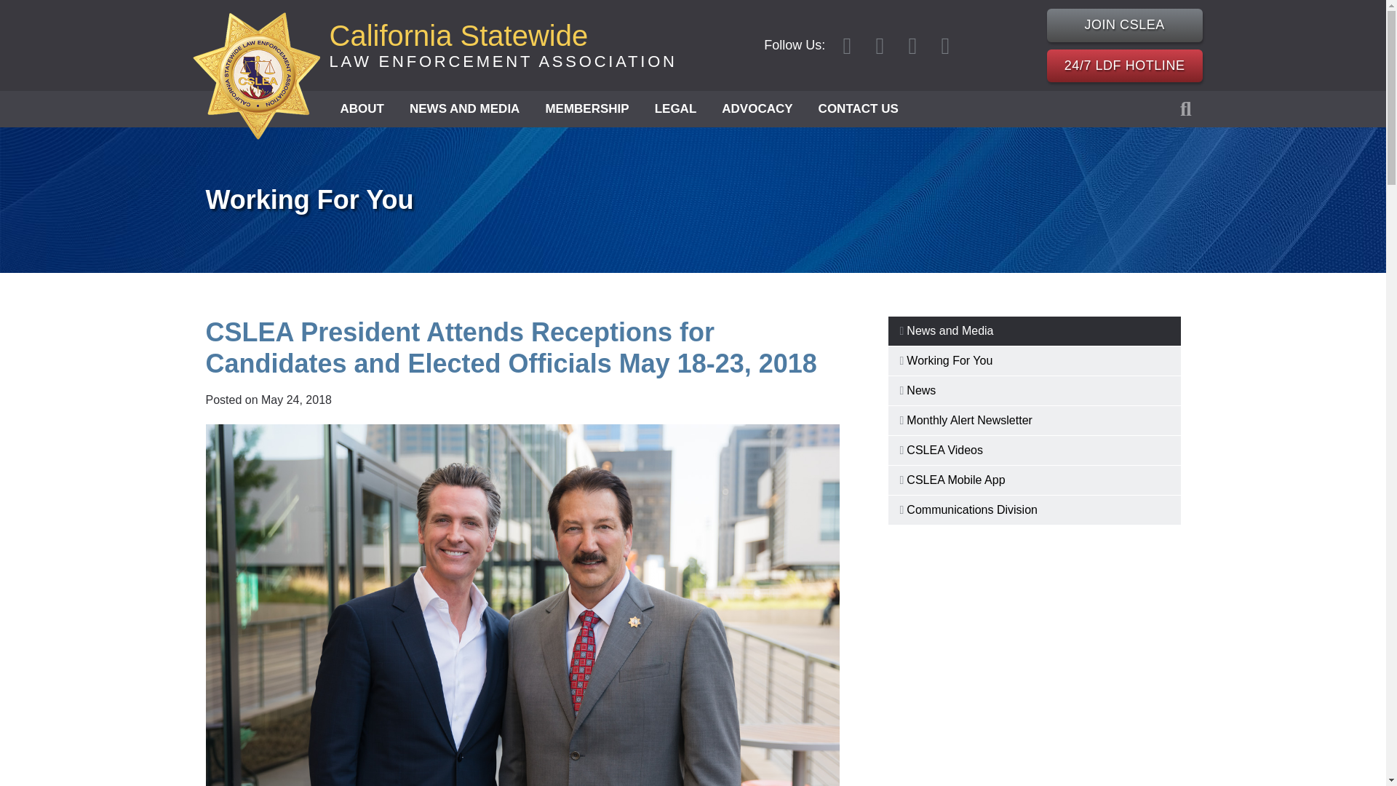  I want to click on MEMBERSHIP, so click(464, 109).